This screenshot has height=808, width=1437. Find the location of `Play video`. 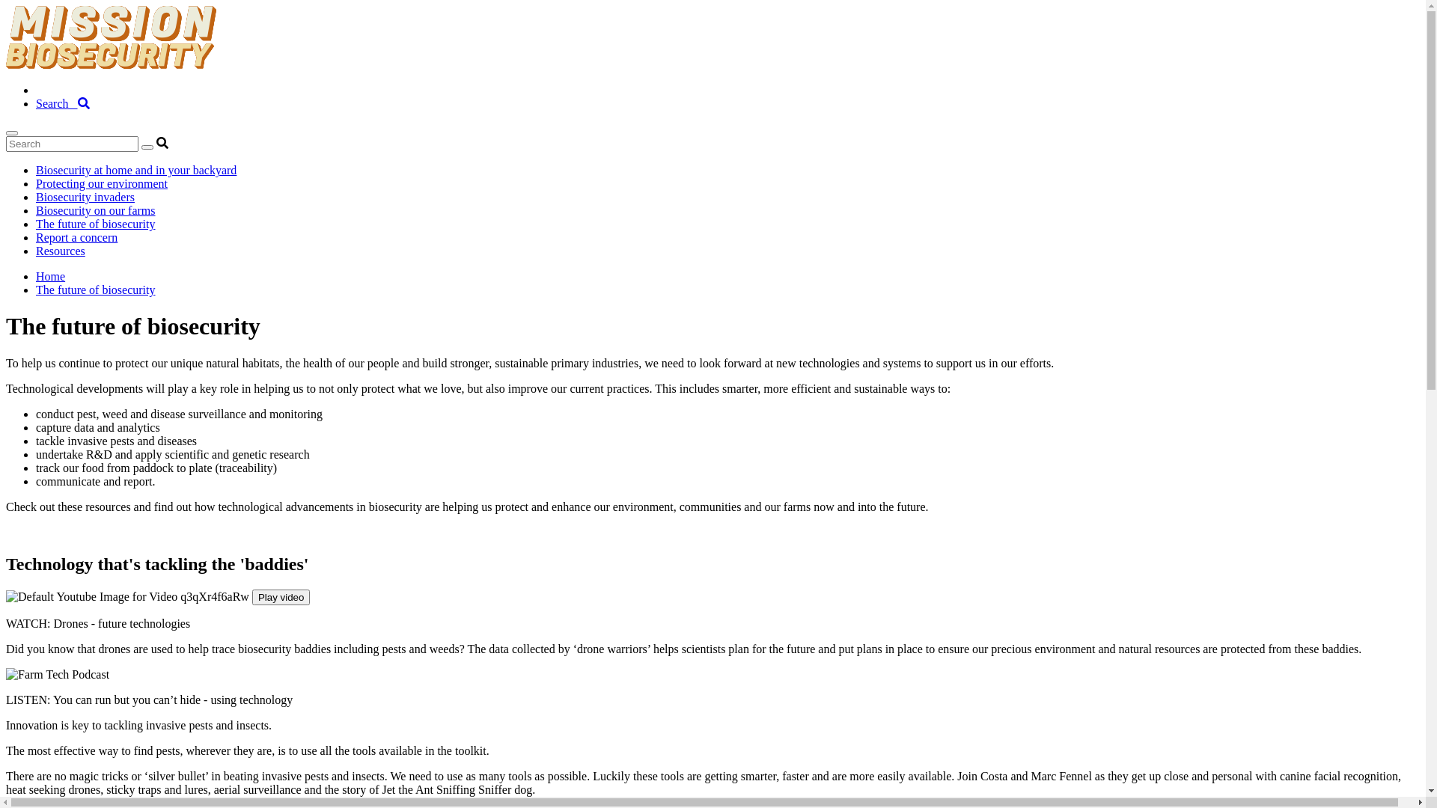

Play video is located at coordinates (281, 597).